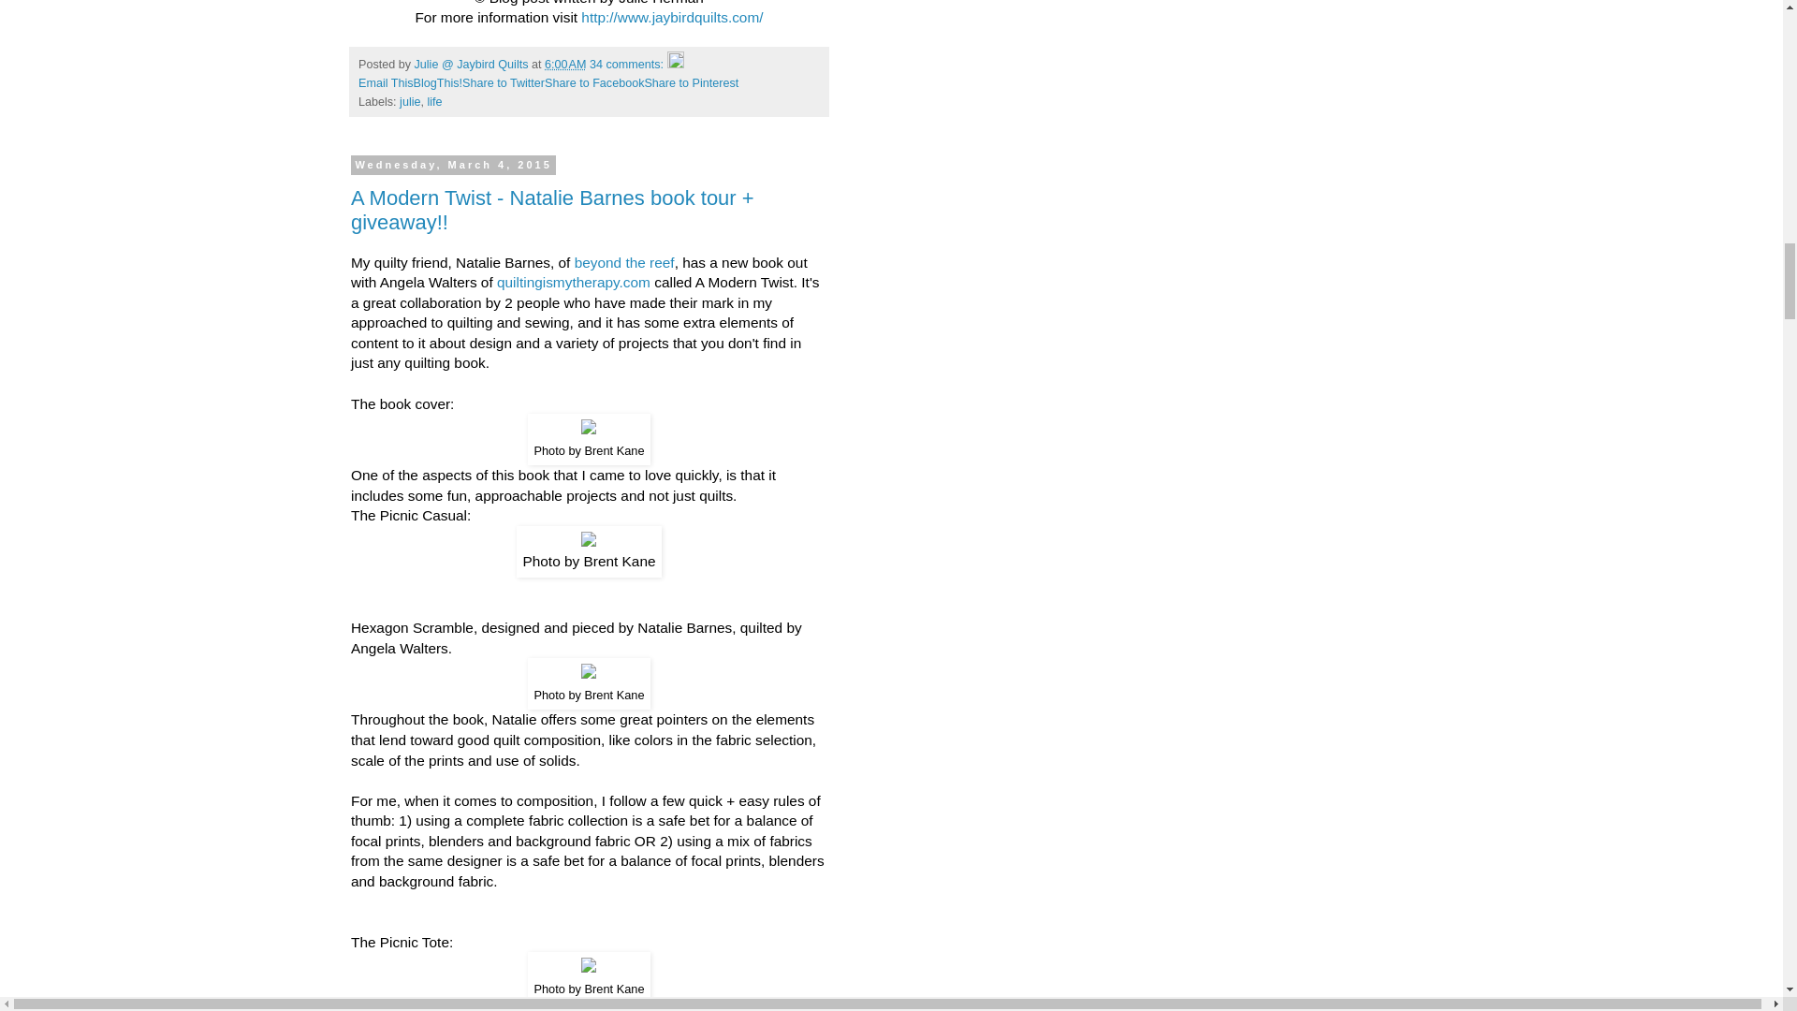  Describe the element at coordinates (474, 64) in the screenshot. I see `author profile` at that location.